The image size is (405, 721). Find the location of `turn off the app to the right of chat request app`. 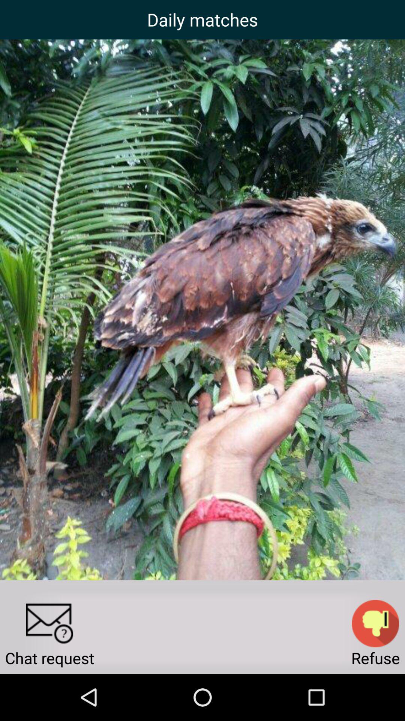

turn off the app to the right of chat request app is located at coordinates (375, 623).